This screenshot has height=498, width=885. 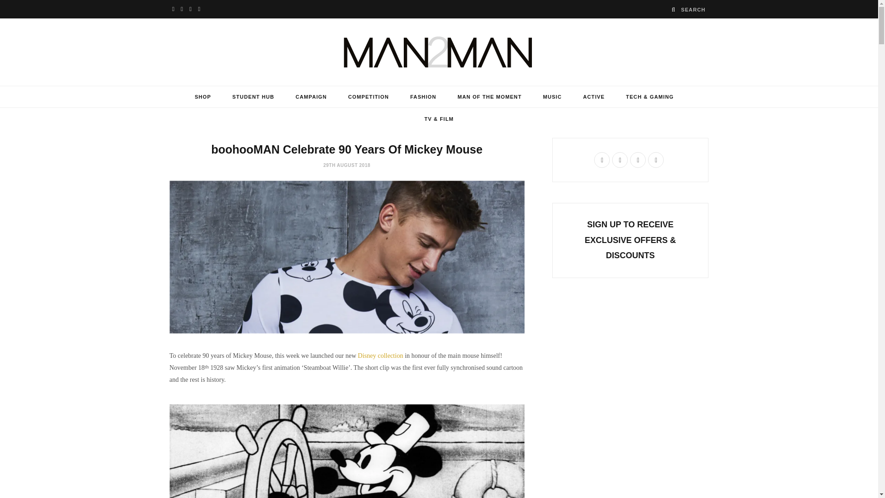 I want to click on 29TH AUGUST 2018, so click(x=346, y=165).